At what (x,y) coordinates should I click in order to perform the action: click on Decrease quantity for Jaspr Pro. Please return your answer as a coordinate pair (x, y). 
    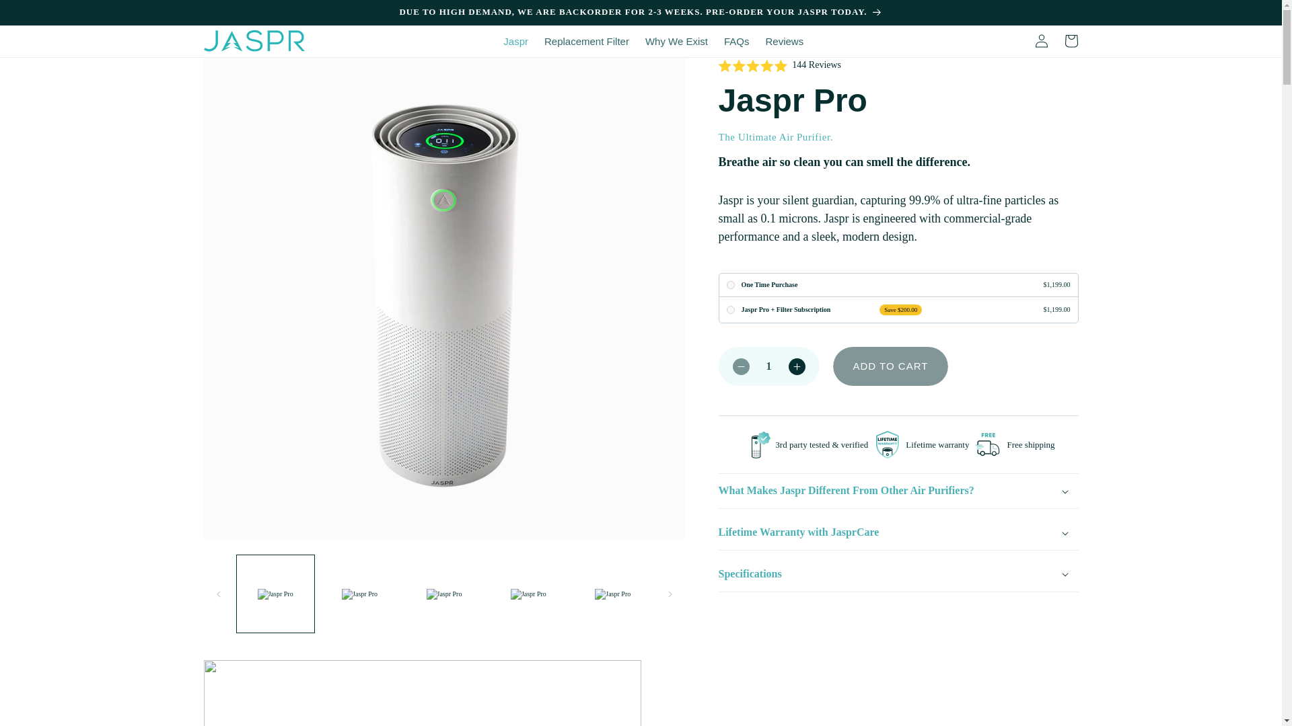
    Looking at the image, I should click on (740, 366).